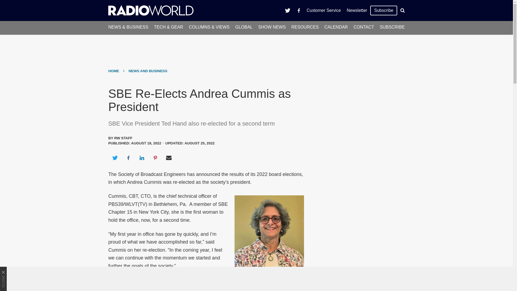 This screenshot has width=517, height=291. What do you see at coordinates (155, 158) in the screenshot?
I see `Share on Pinterest` at bounding box center [155, 158].